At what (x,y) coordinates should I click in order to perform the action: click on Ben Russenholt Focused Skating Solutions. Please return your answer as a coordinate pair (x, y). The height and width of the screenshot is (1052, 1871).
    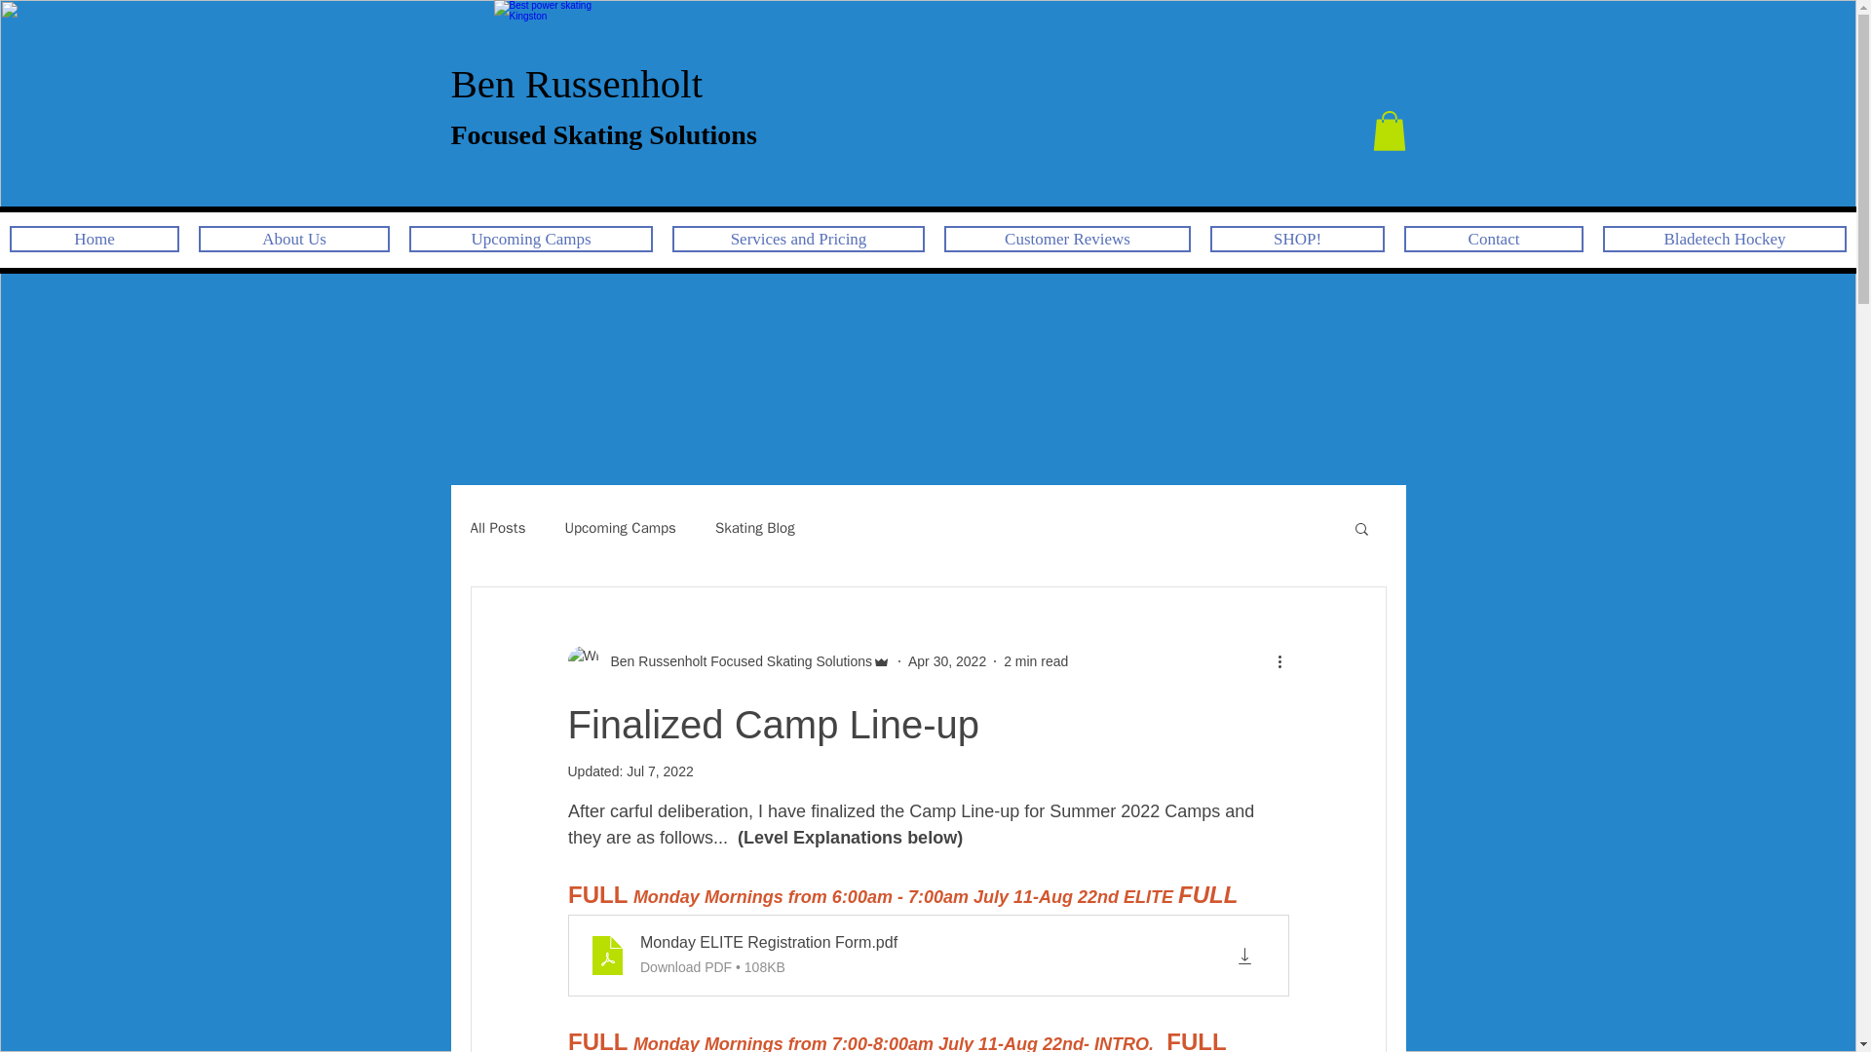
    Looking at the image, I should click on (728, 661).